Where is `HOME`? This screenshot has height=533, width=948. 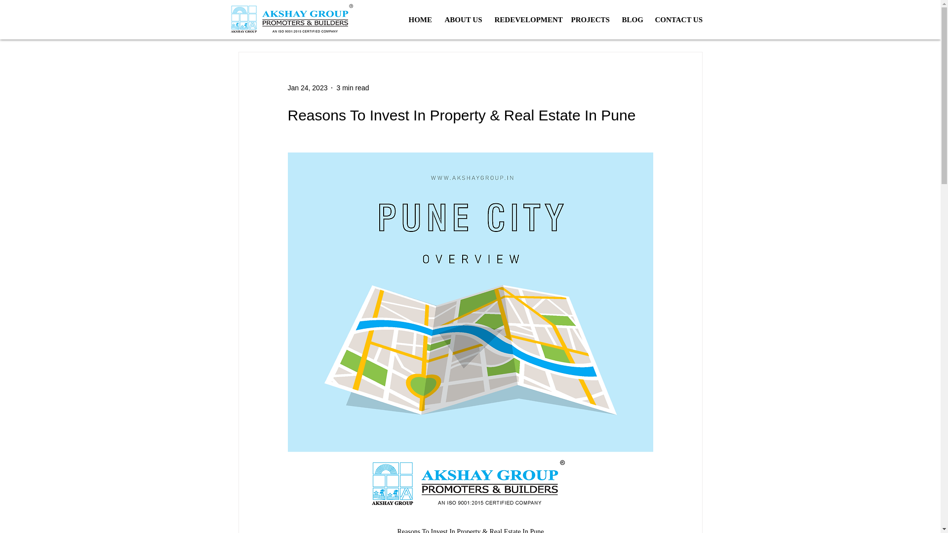 HOME is located at coordinates (419, 20).